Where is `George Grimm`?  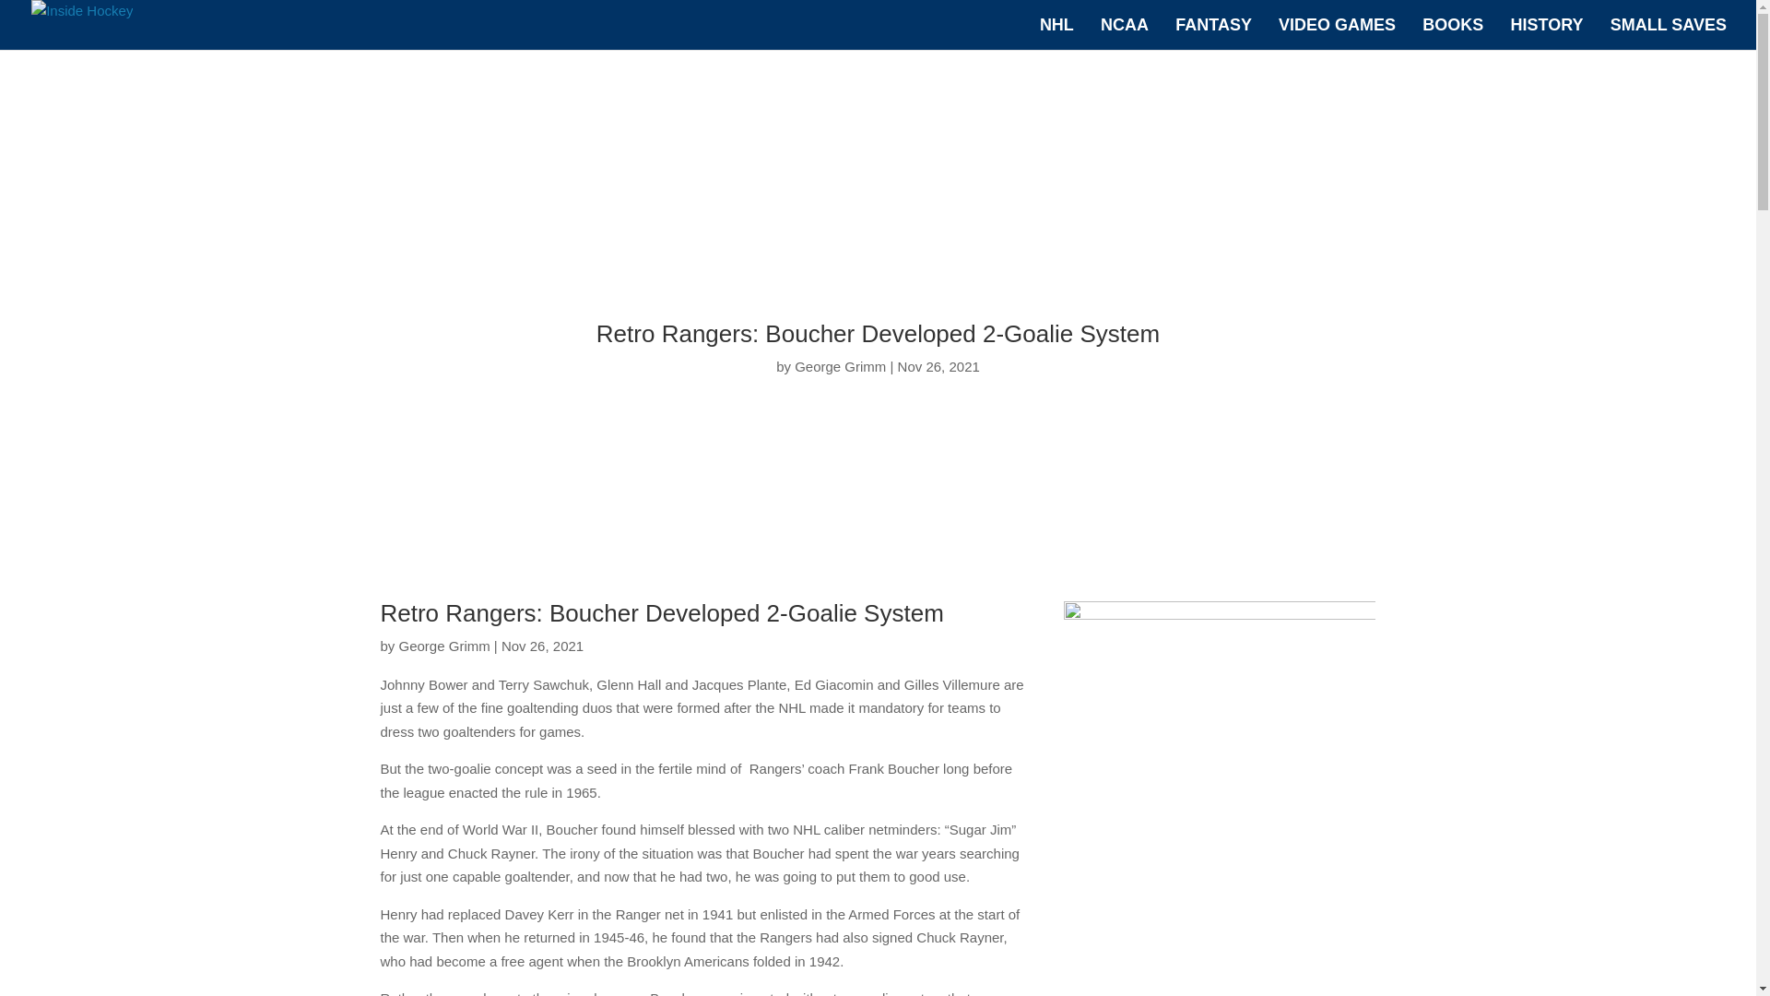 George Grimm is located at coordinates (841, 366).